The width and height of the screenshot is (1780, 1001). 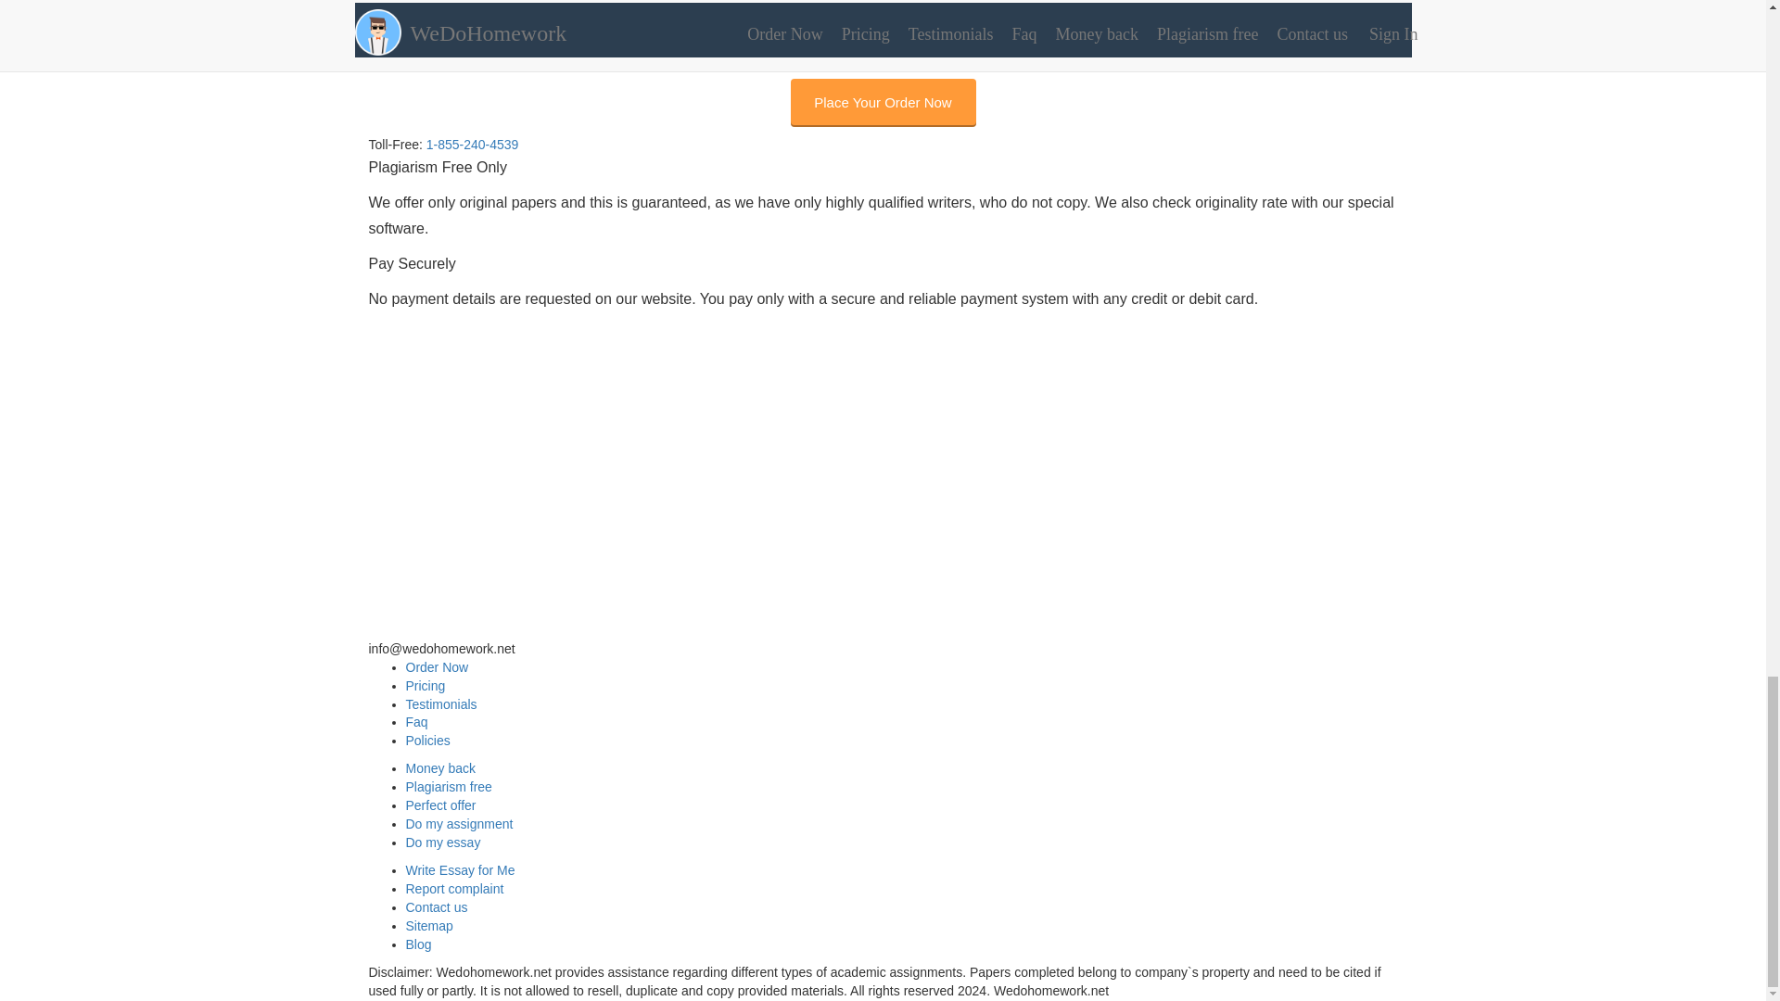 I want to click on 1-855-240-4539, so click(x=473, y=145).